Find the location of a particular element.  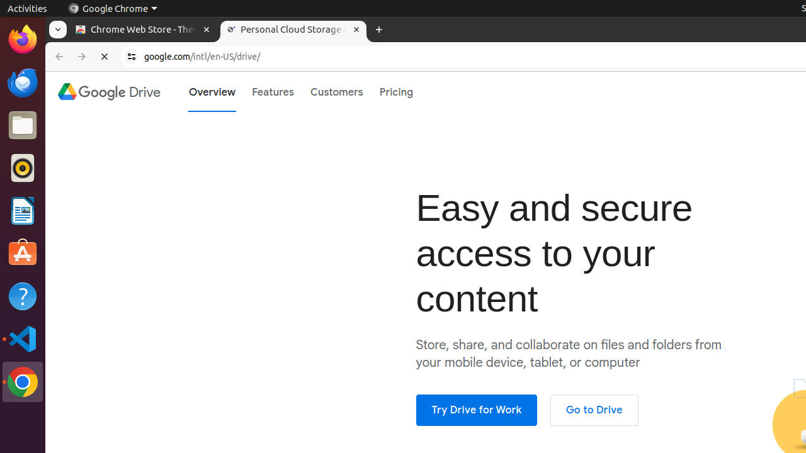

Personal Cloud Storage & File Sharing Platform - Google is located at coordinates (293, 30).